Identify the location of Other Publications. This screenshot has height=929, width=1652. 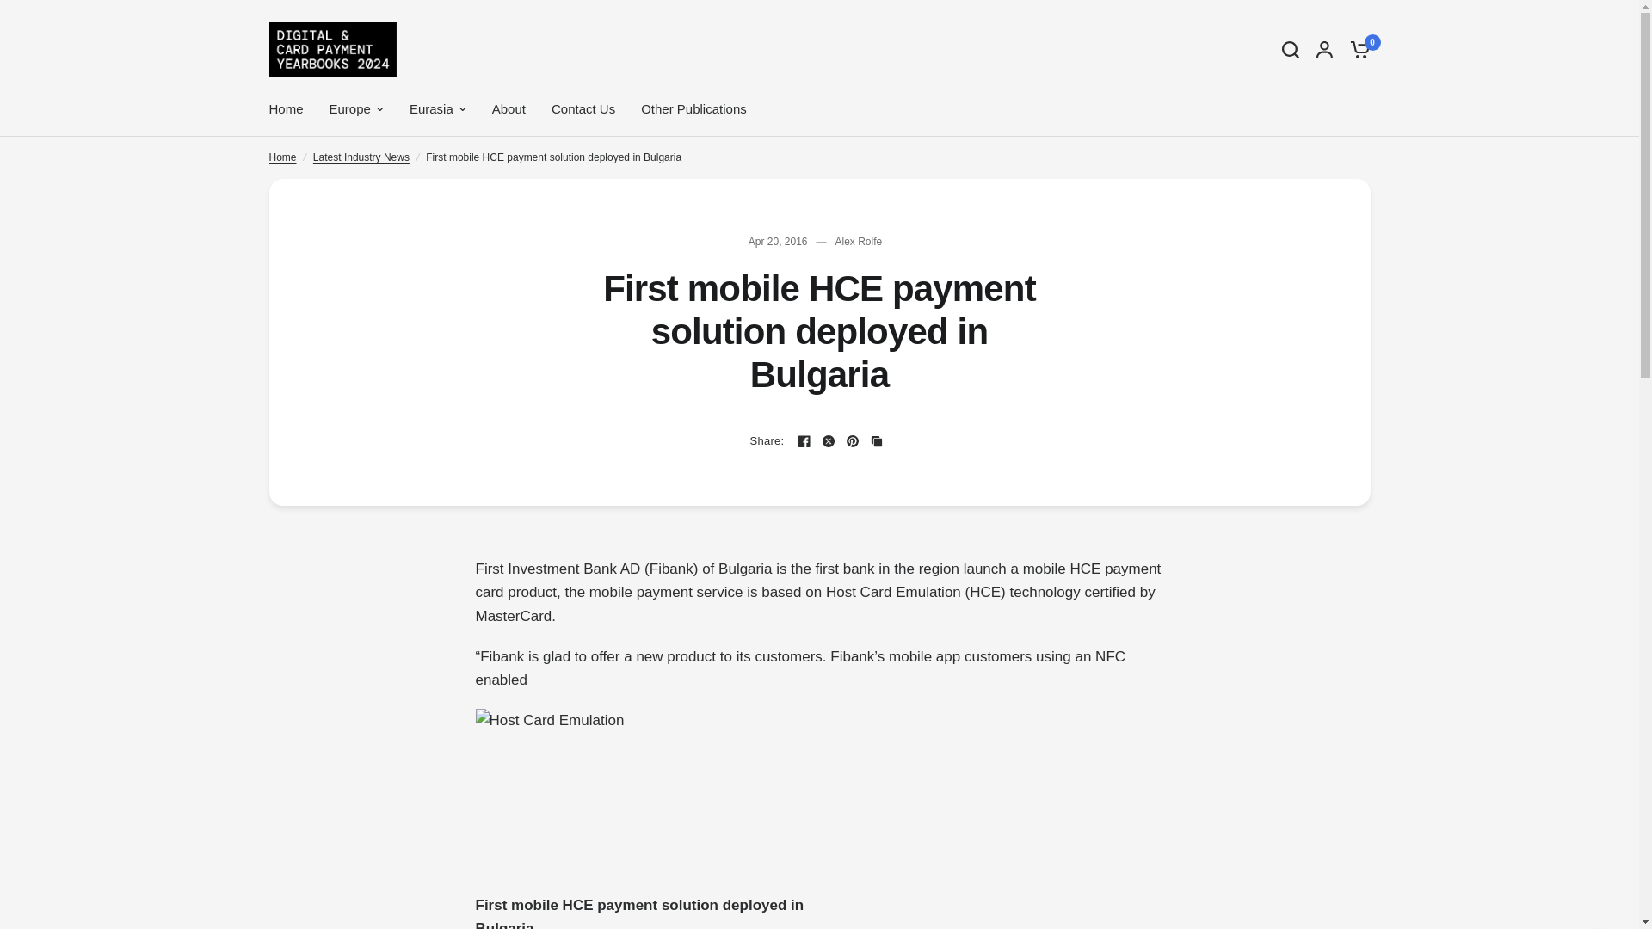
(693, 108).